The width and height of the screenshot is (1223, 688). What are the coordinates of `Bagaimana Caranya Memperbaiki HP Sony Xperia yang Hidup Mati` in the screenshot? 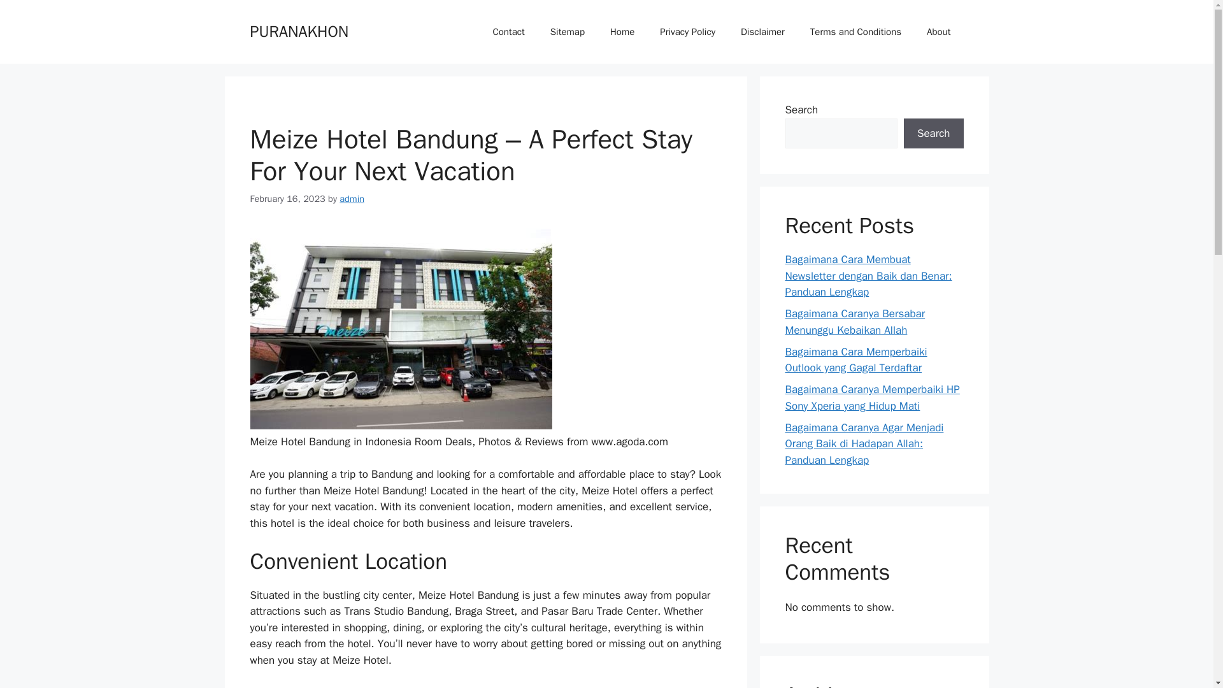 It's located at (871, 398).